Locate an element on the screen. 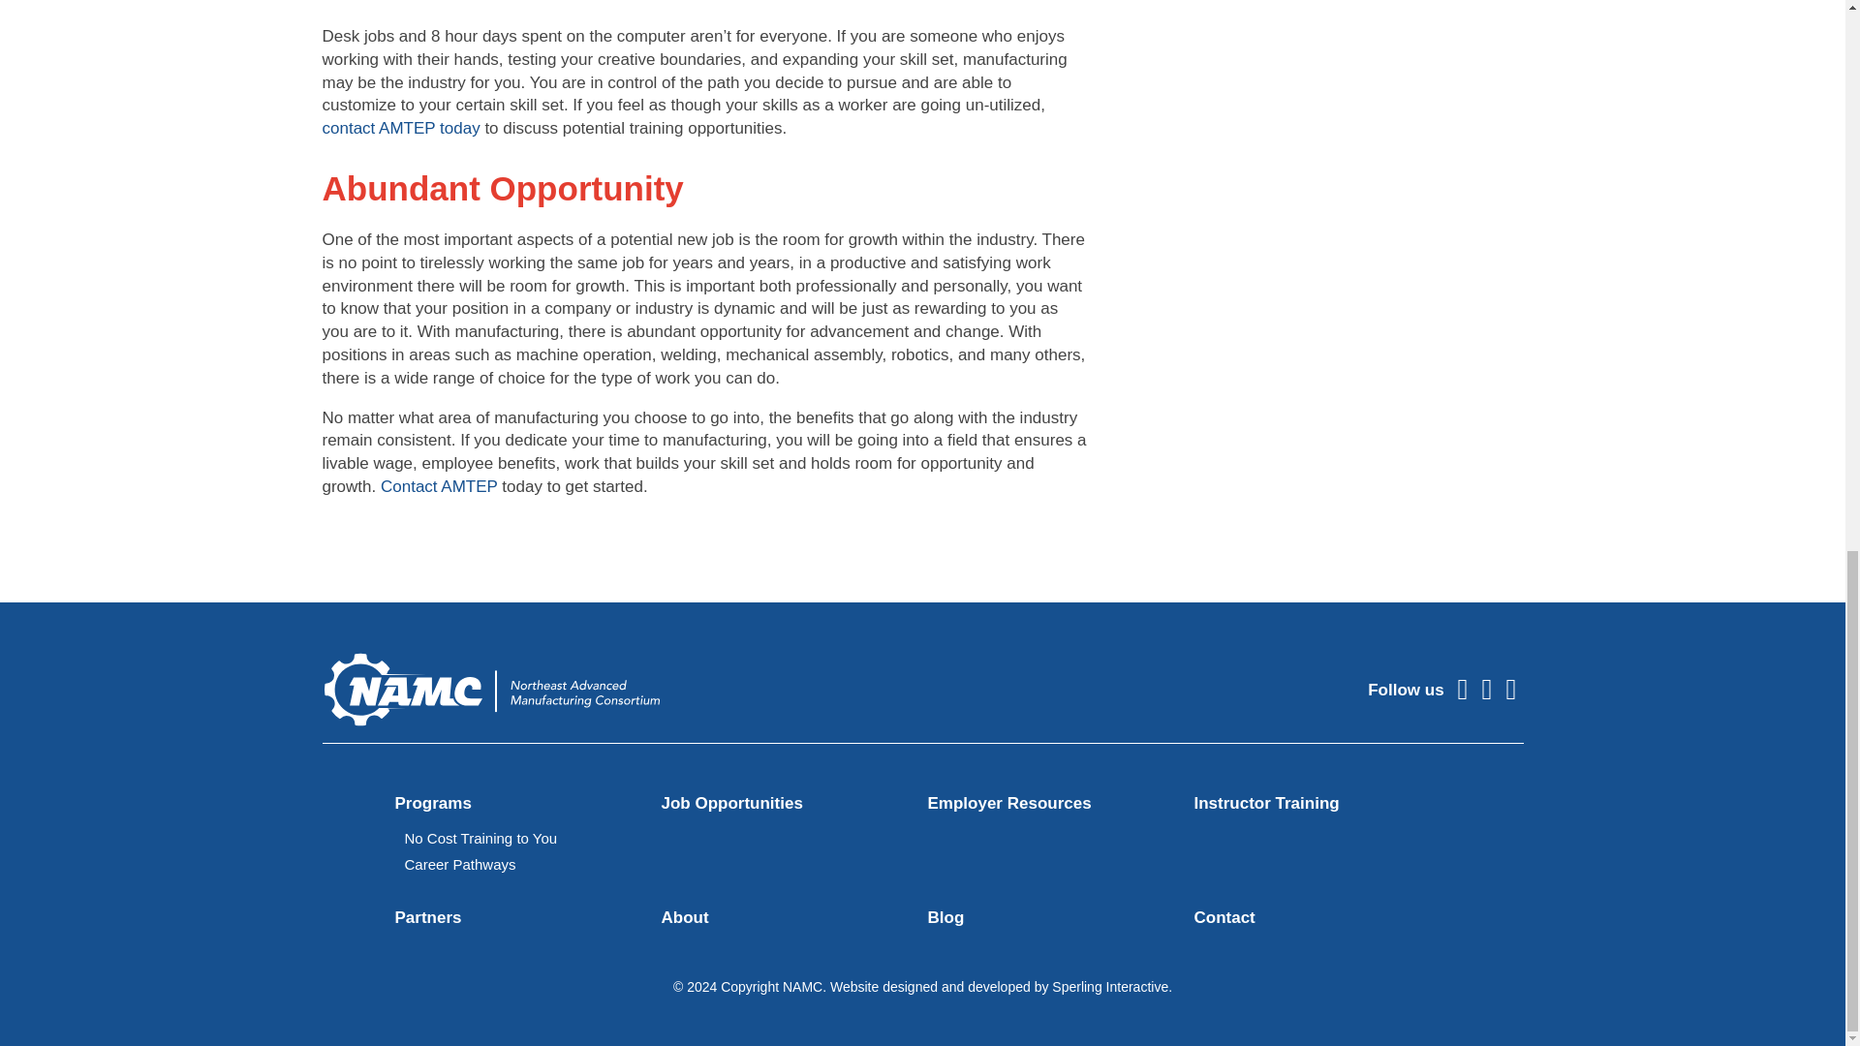  Partners is located at coordinates (428, 917).